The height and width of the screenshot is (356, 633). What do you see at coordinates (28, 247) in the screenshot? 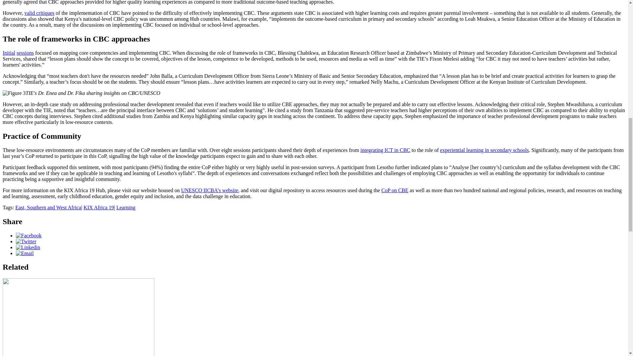
I see `Linkedin` at bounding box center [28, 247].